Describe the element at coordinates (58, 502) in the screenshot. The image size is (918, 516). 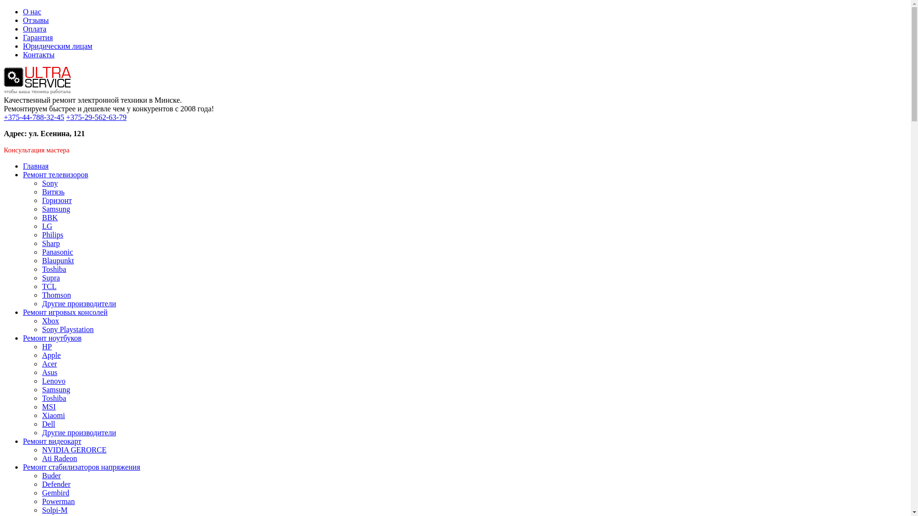
I see `Powerman` at that location.